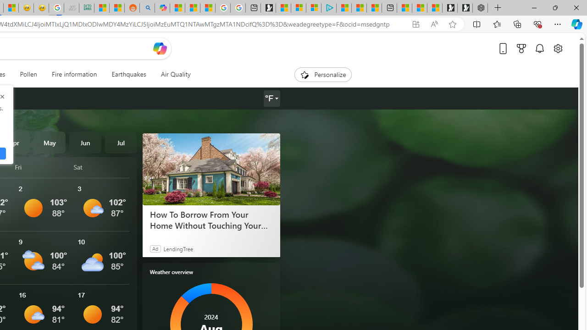  Describe the element at coordinates (323, 74) in the screenshot. I see `Personalize` at that location.